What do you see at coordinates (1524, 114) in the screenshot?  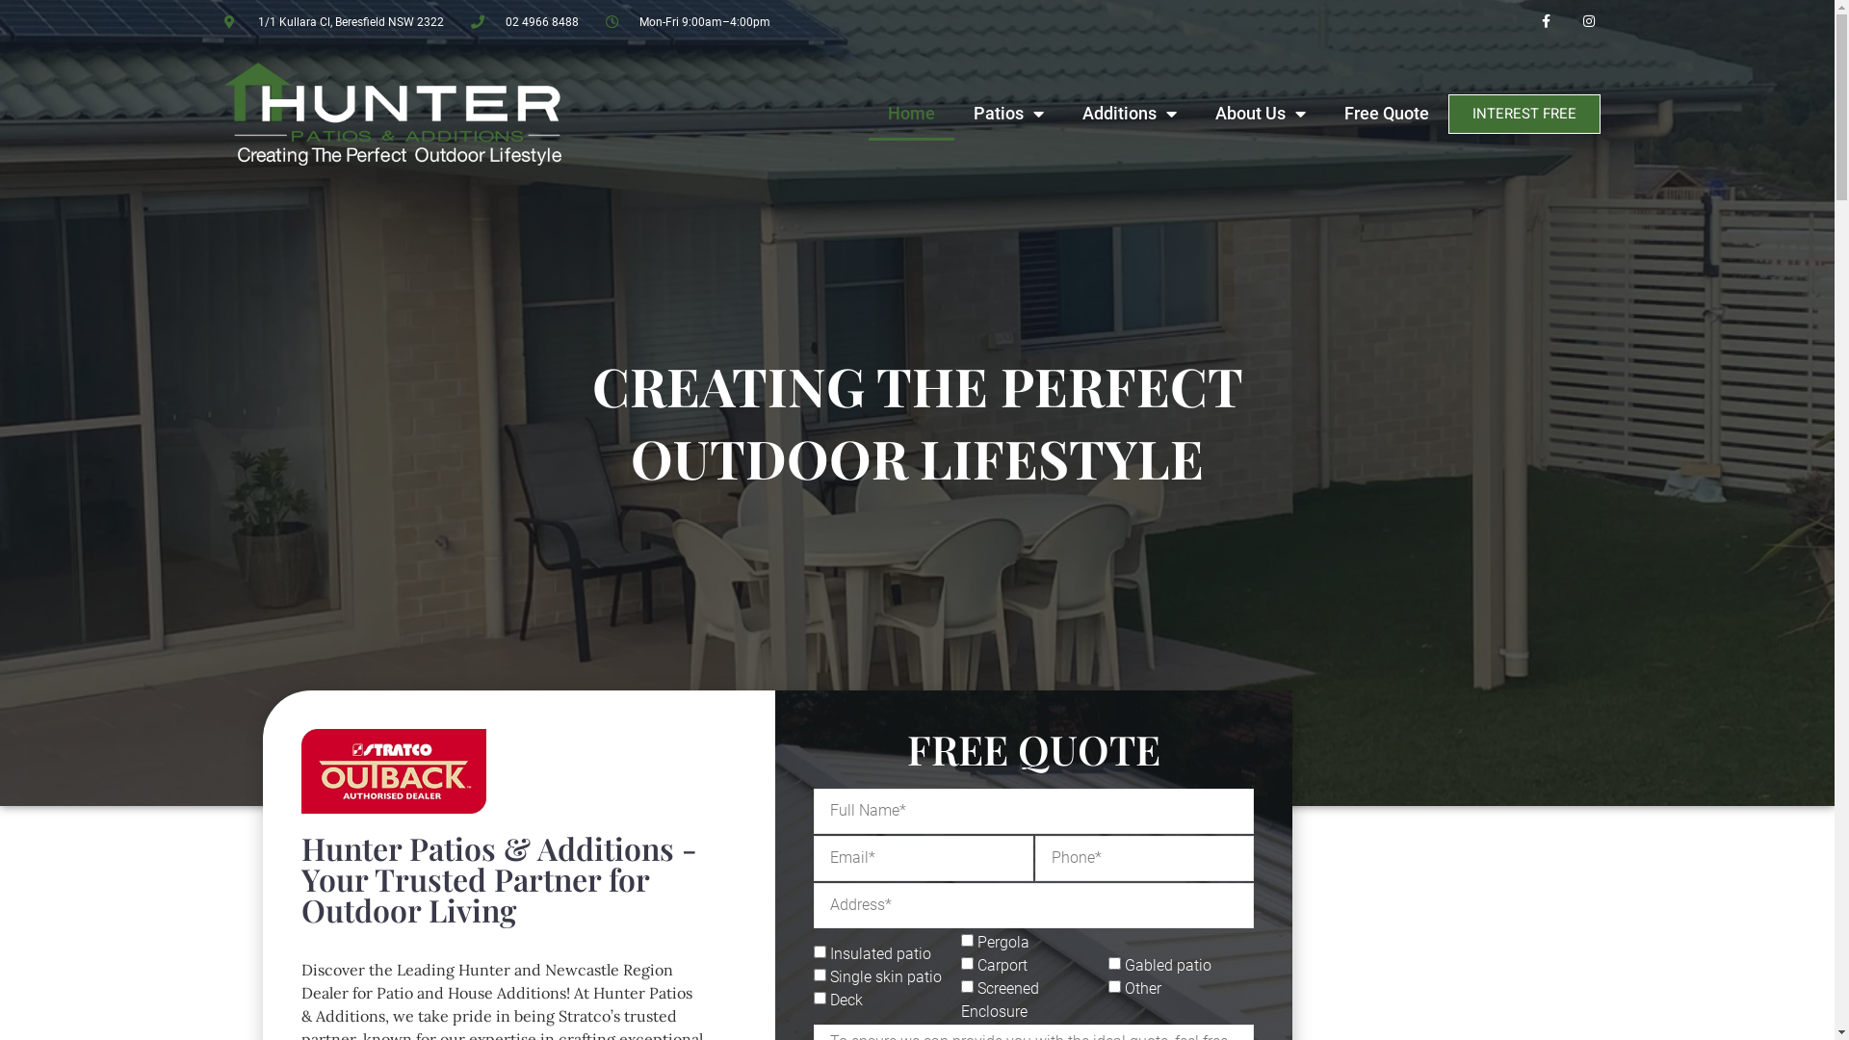 I see `INTEREST FREE` at bounding box center [1524, 114].